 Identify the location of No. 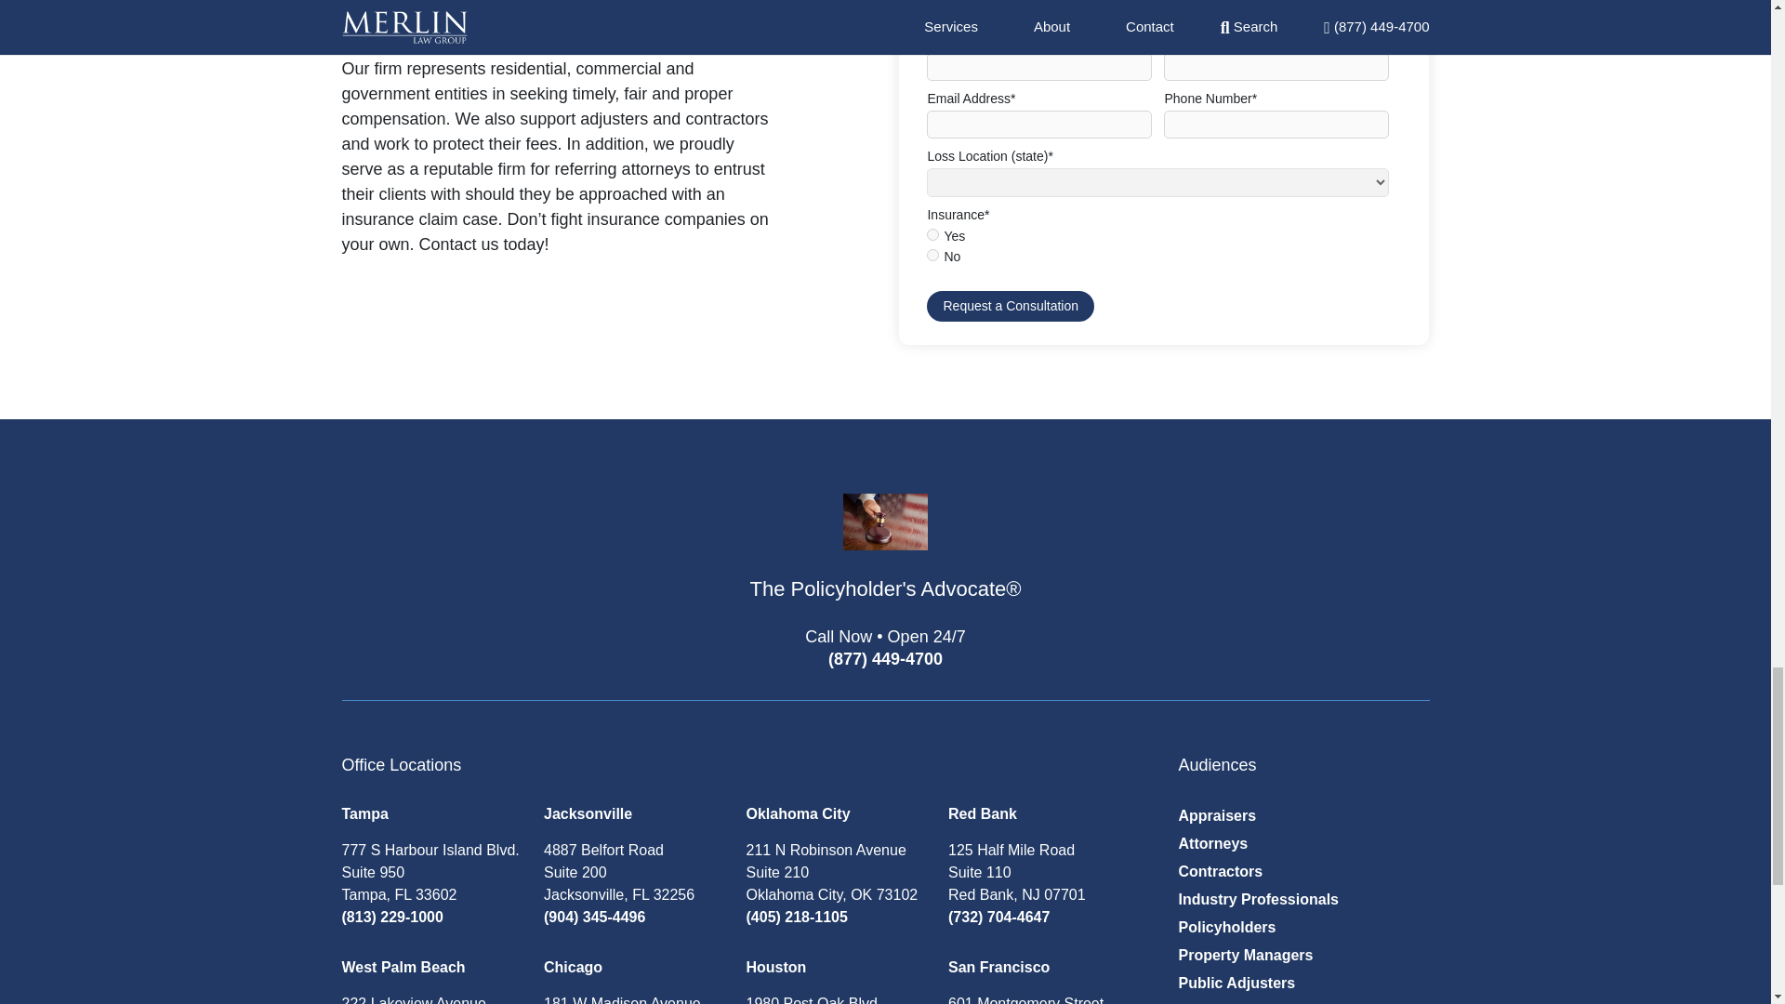
(932, 255).